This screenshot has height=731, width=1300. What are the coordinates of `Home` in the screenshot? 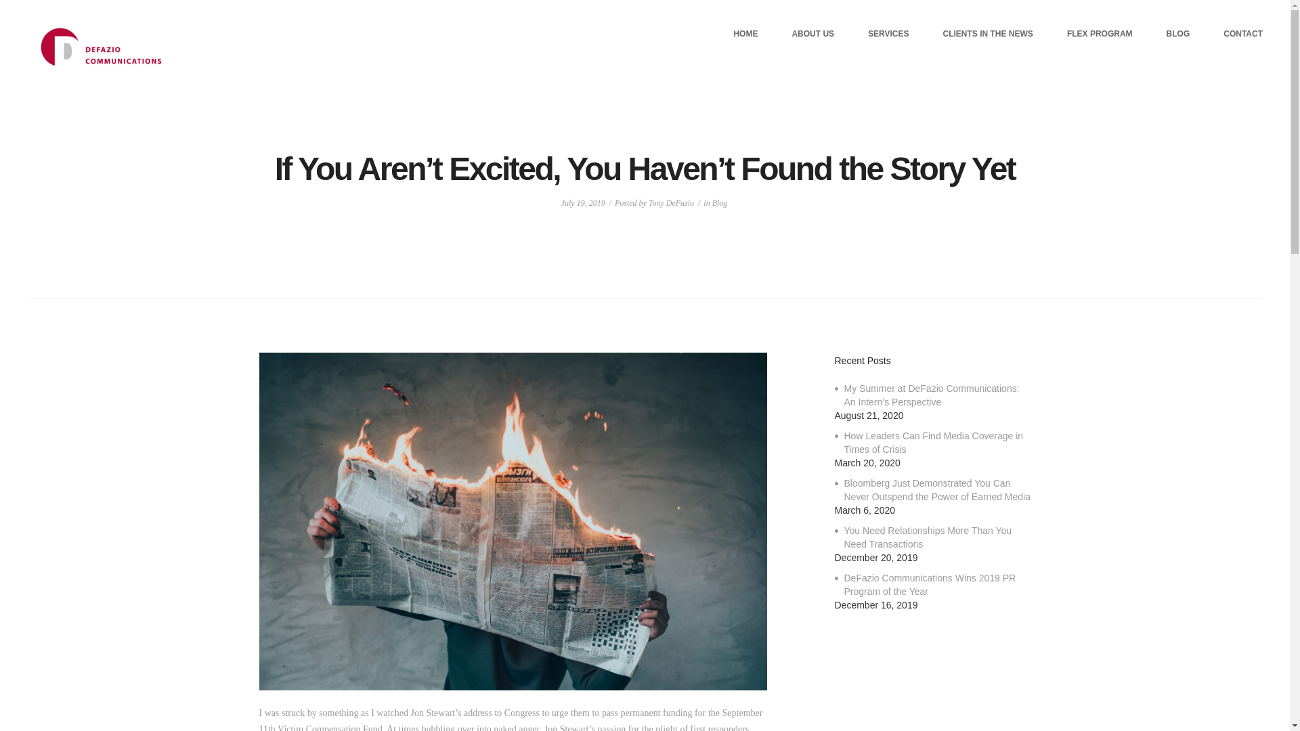 It's located at (745, 34).